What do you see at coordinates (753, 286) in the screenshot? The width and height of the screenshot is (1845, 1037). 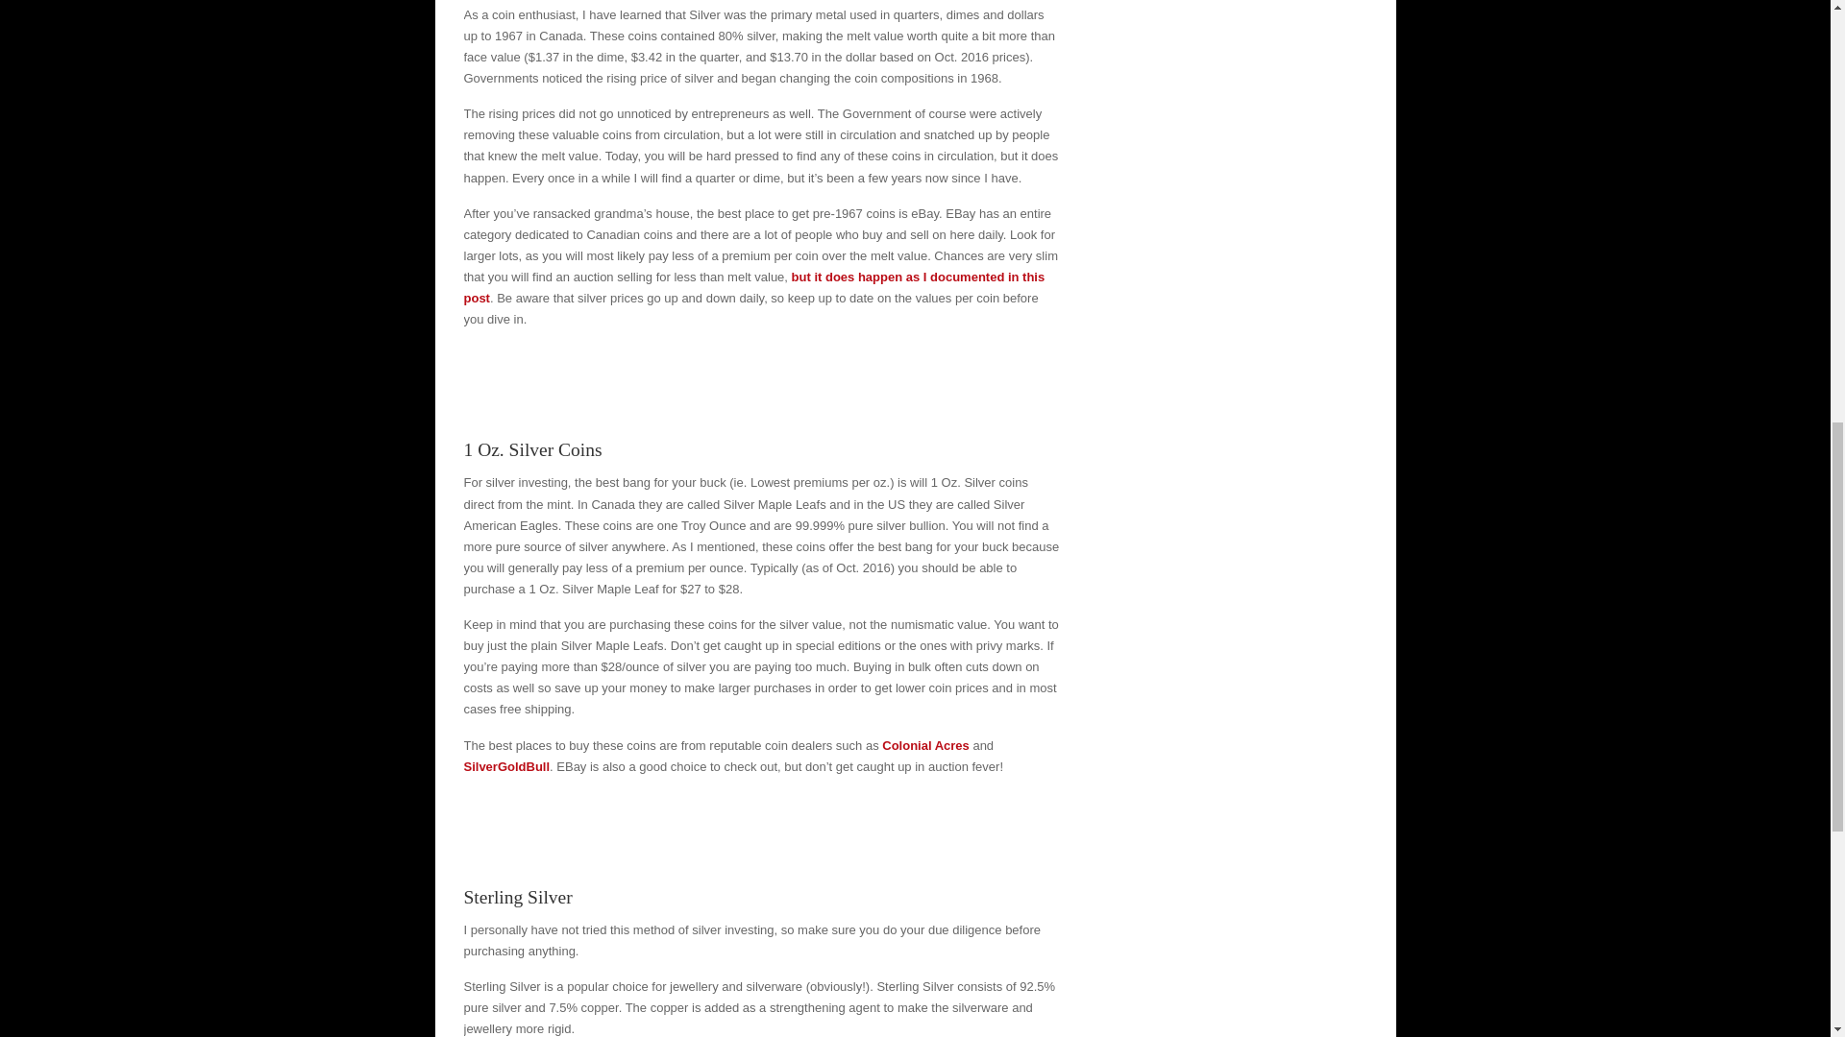 I see `but it does happen as I documented in this post` at bounding box center [753, 286].